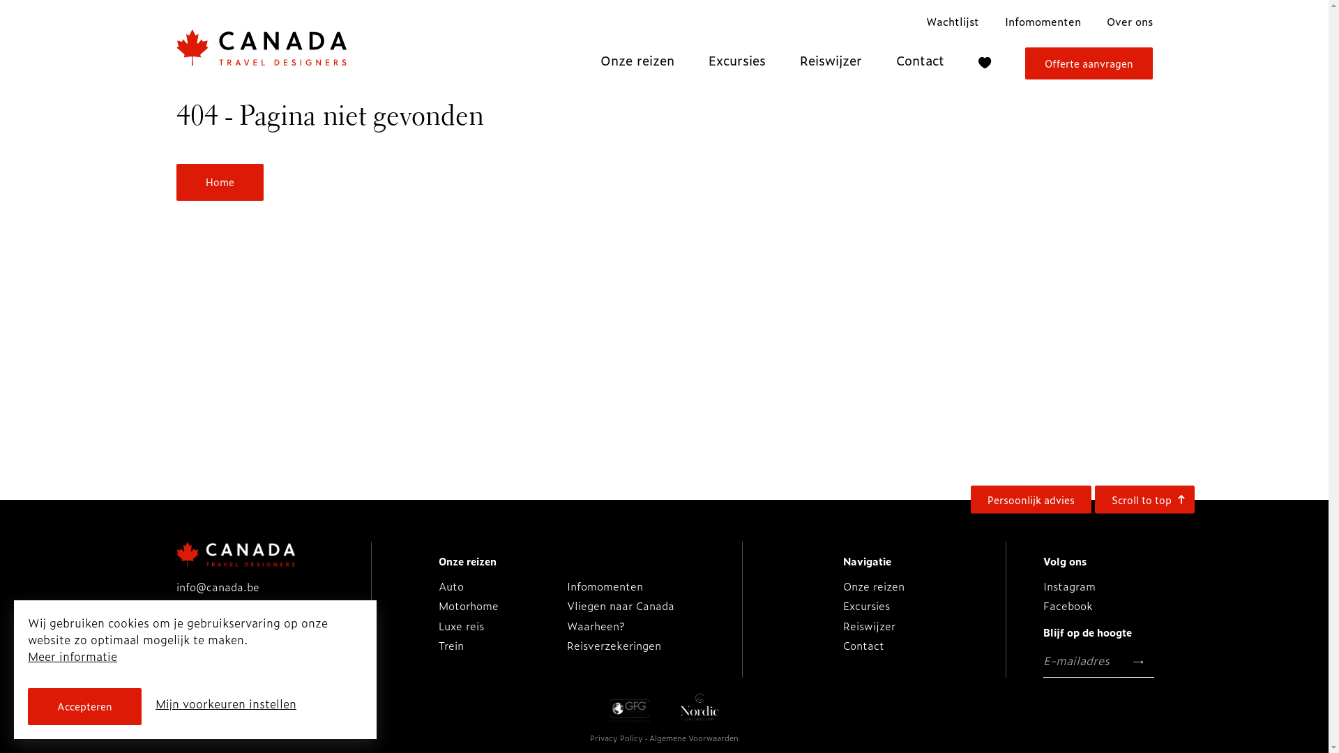  What do you see at coordinates (219, 183) in the screenshot?
I see `Home` at bounding box center [219, 183].